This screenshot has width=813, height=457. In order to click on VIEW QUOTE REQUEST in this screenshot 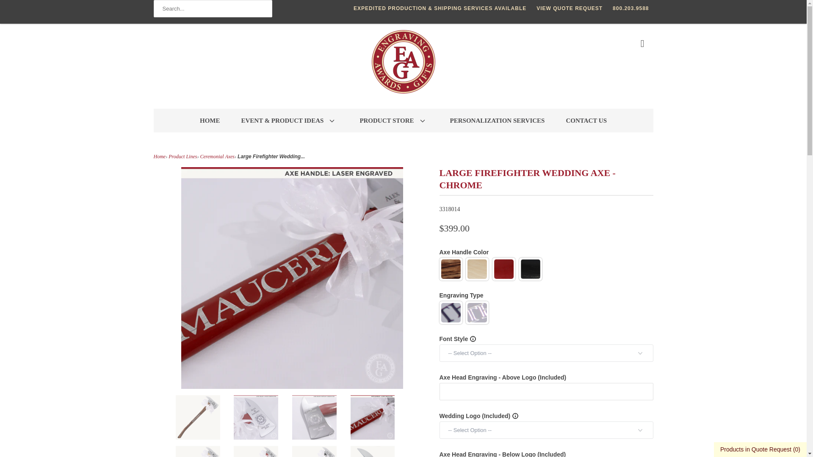, I will do `click(569, 8)`.